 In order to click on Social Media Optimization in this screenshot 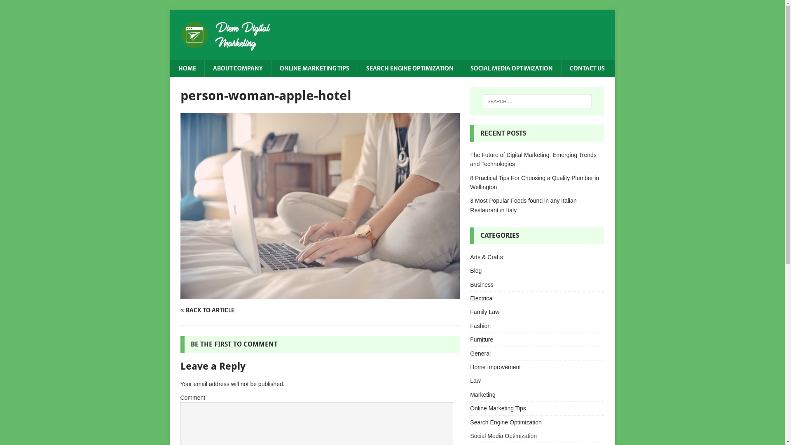, I will do `click(537, 436)`.